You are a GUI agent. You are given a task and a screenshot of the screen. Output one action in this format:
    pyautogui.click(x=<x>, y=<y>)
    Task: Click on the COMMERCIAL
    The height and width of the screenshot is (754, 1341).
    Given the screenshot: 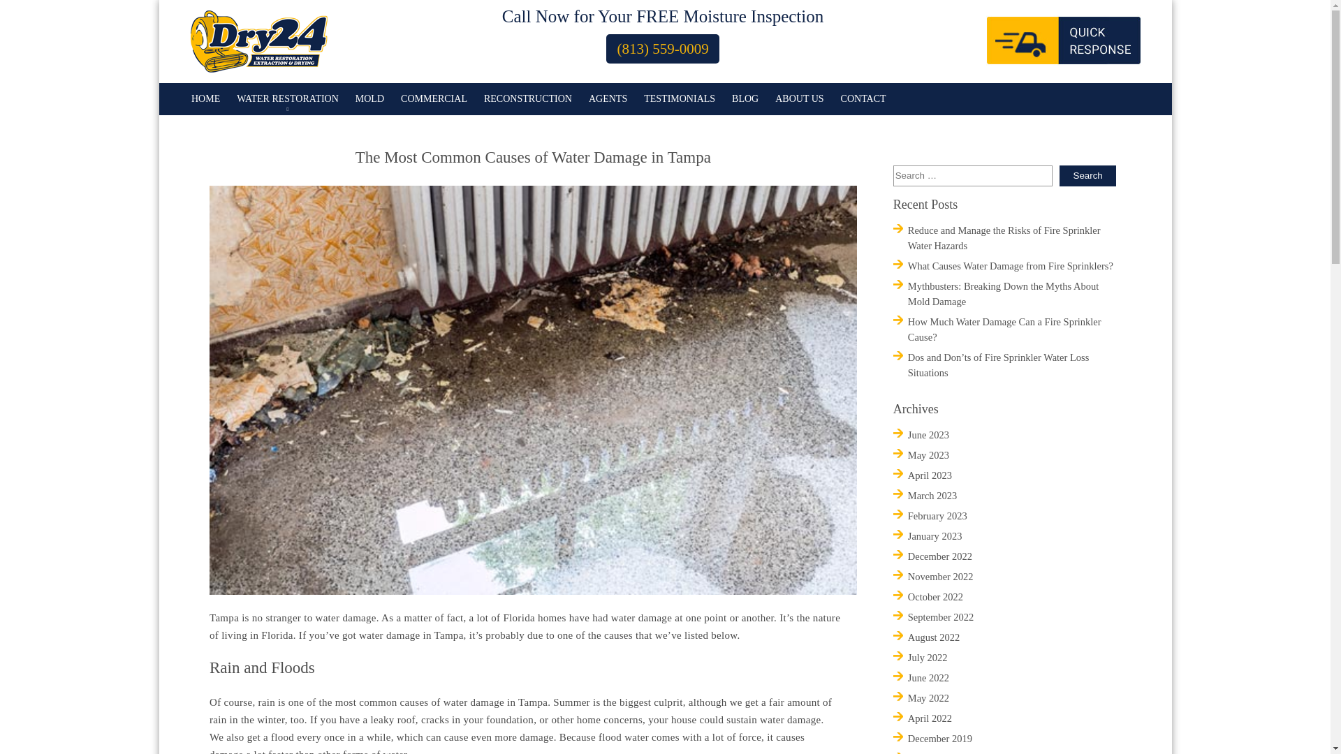 What is the action you would take?
    pyautogui.click(x=434, y=99)
    